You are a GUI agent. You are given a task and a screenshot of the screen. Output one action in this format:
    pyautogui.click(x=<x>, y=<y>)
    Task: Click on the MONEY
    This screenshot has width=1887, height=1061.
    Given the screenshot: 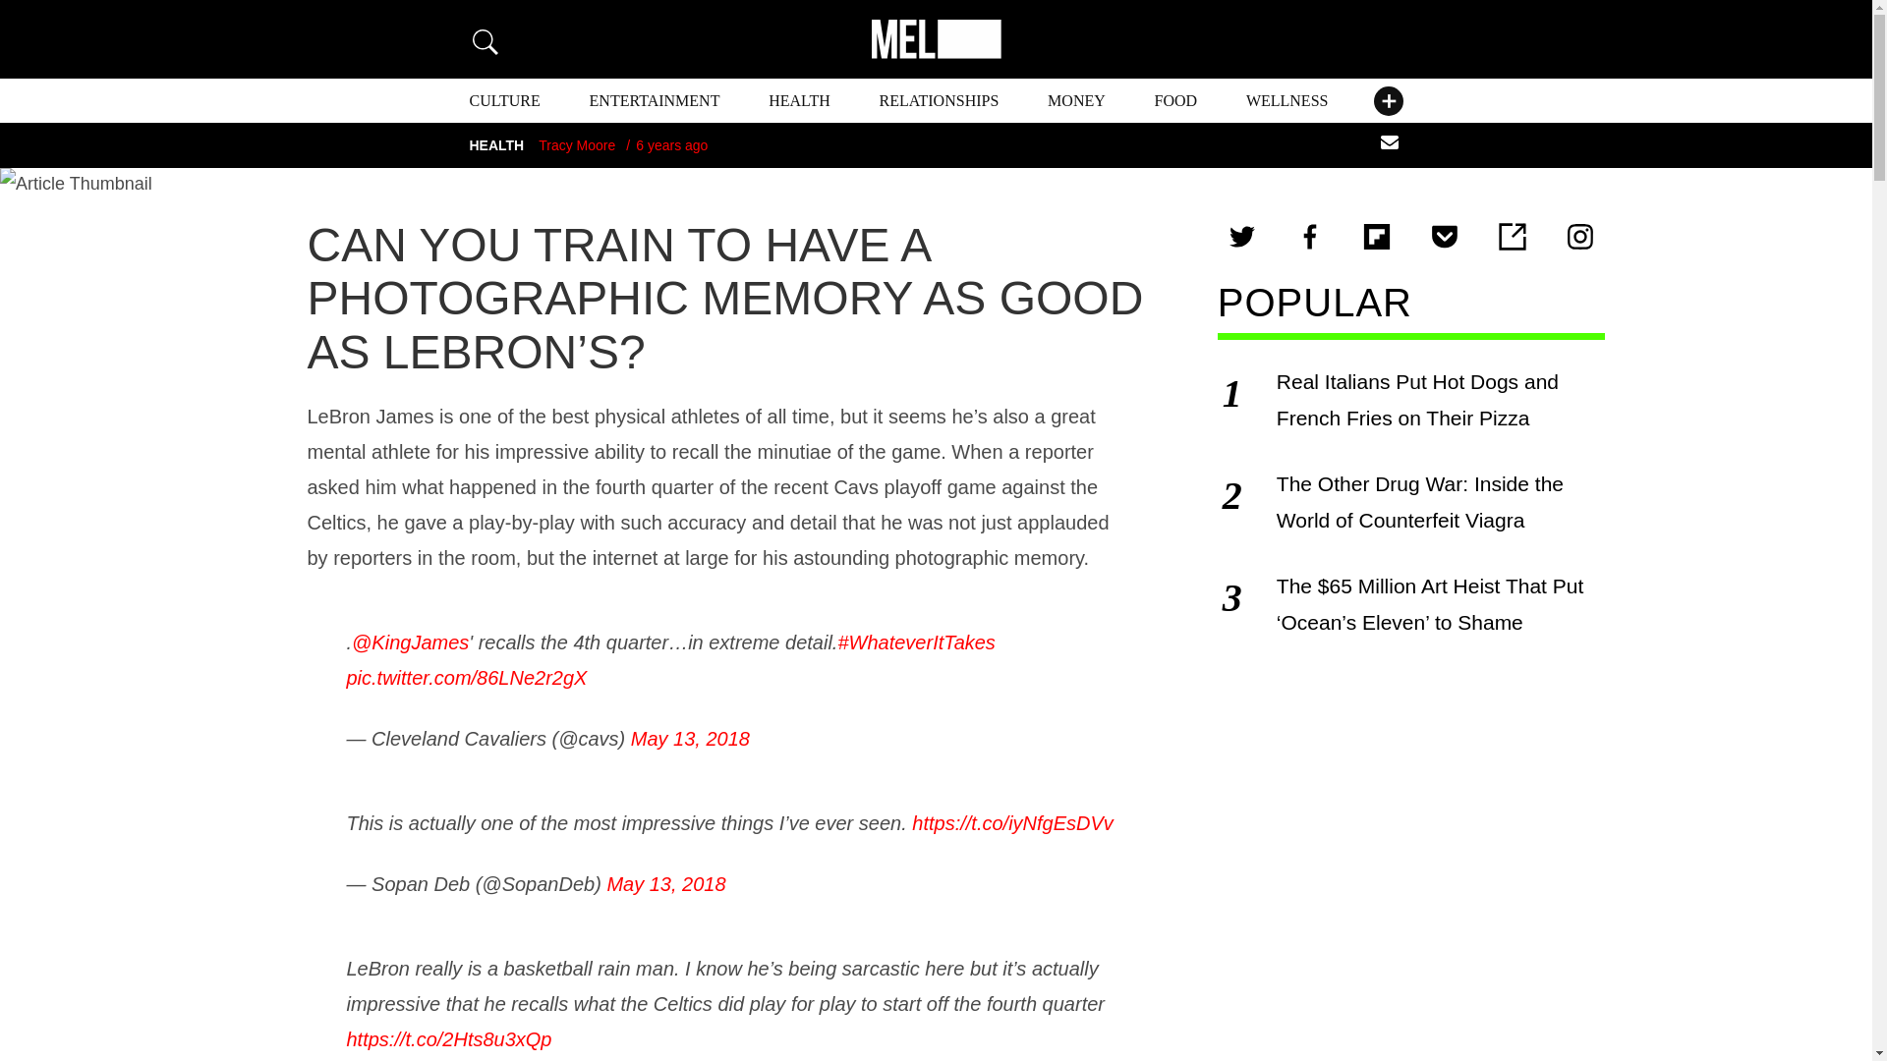 What is the action you would take?
    pyautogui.click(x=1076, y=100)
    